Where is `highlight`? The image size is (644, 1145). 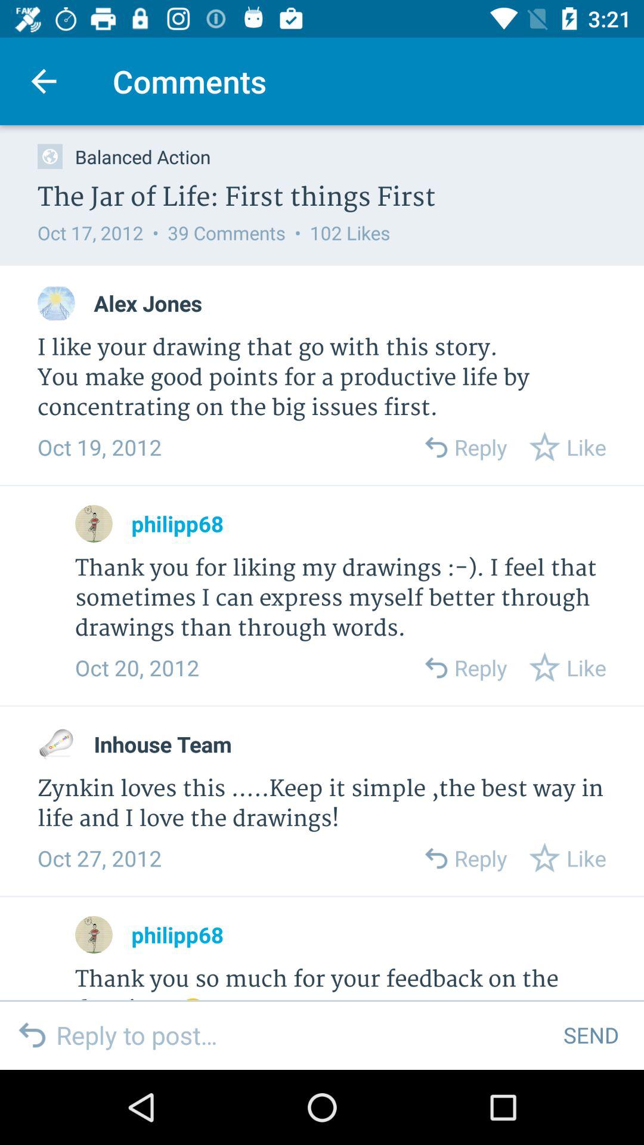
highlight is located at coordinates (56, 744).